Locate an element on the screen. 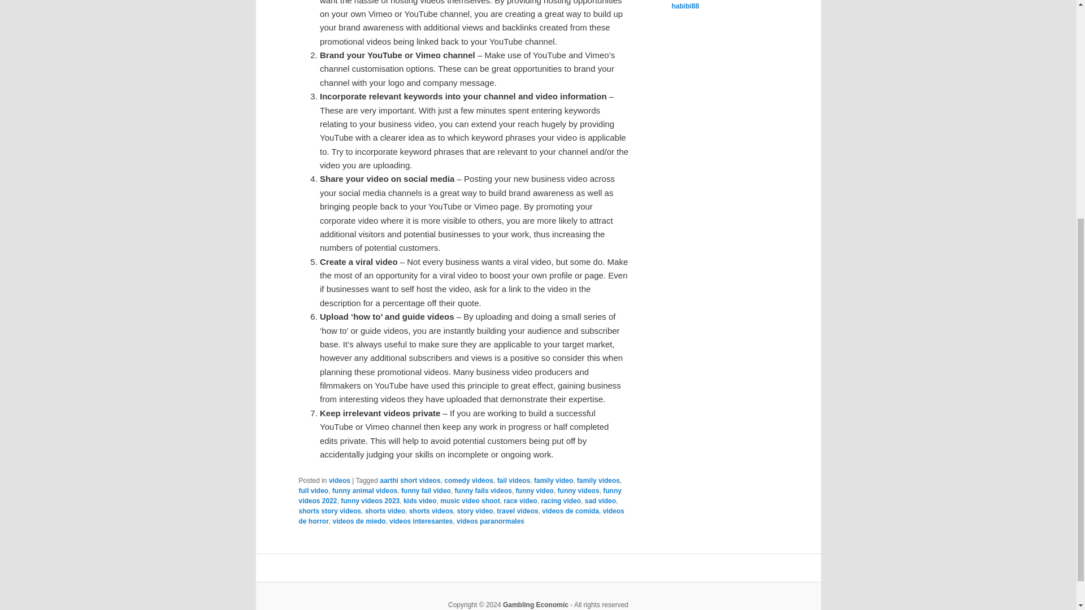  videos de comida is located at coordinates (570, 511).